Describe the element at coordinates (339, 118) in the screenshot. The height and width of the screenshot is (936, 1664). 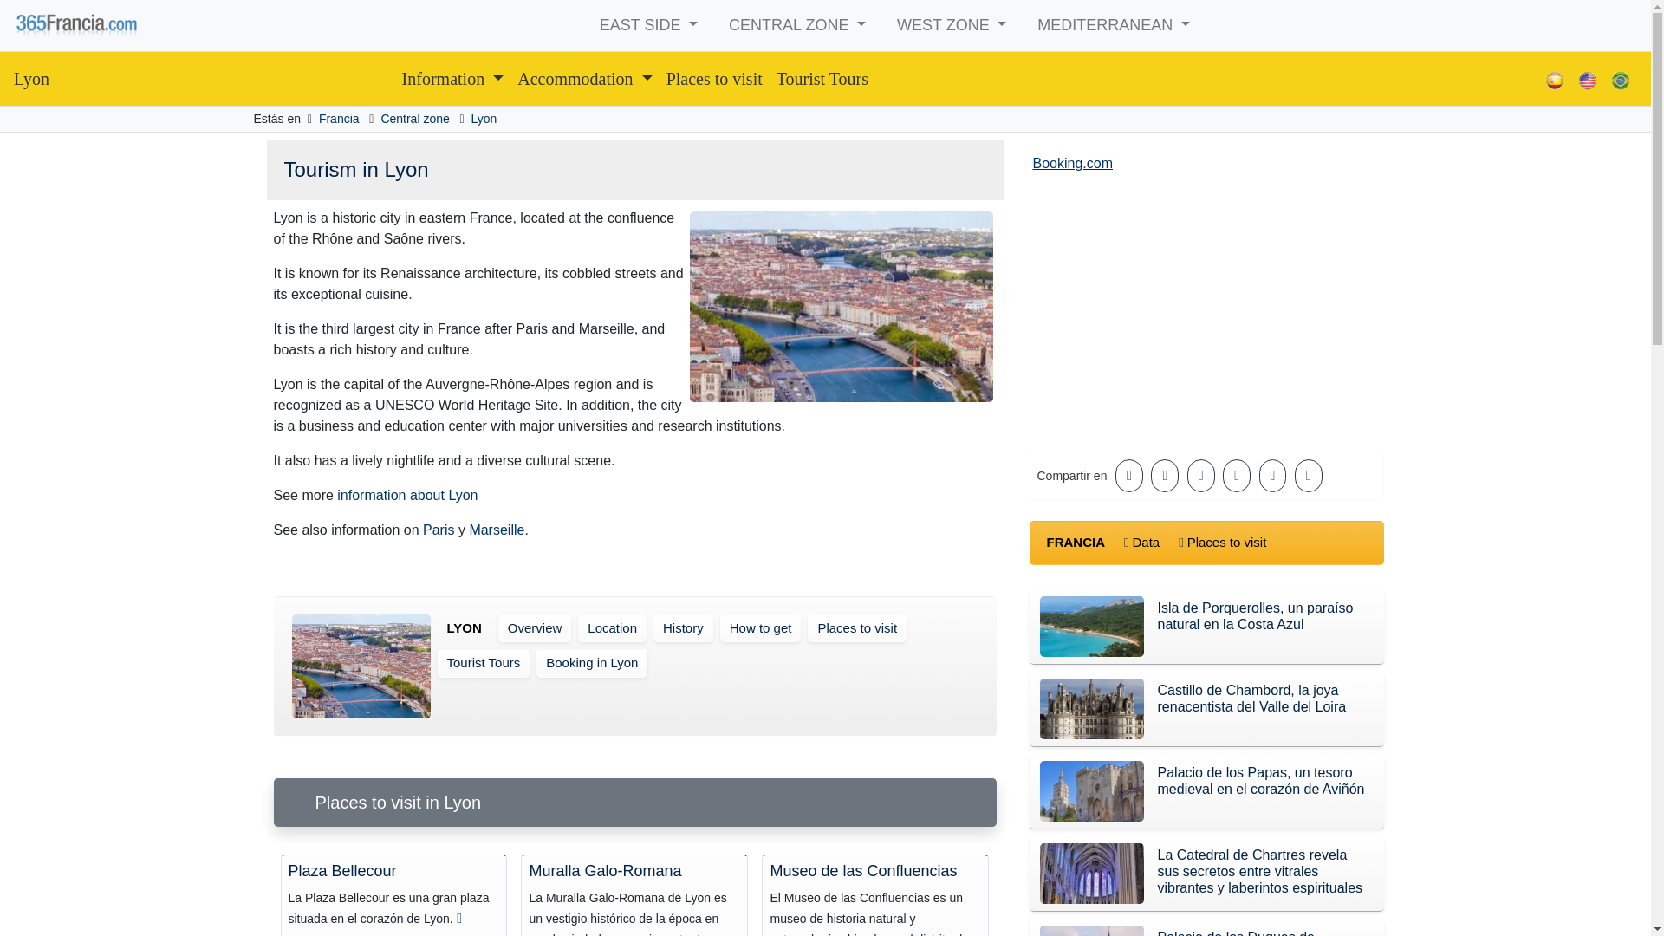
I see `Francia` at that location.